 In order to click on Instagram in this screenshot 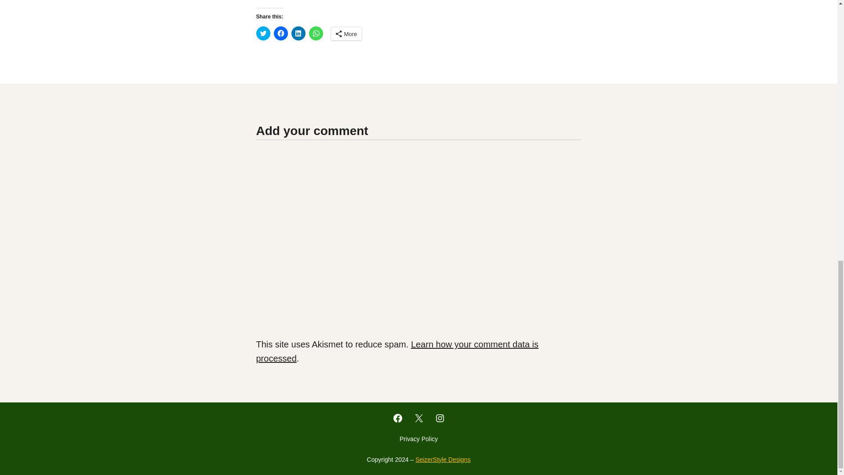, I will do `click(440, 418)`.